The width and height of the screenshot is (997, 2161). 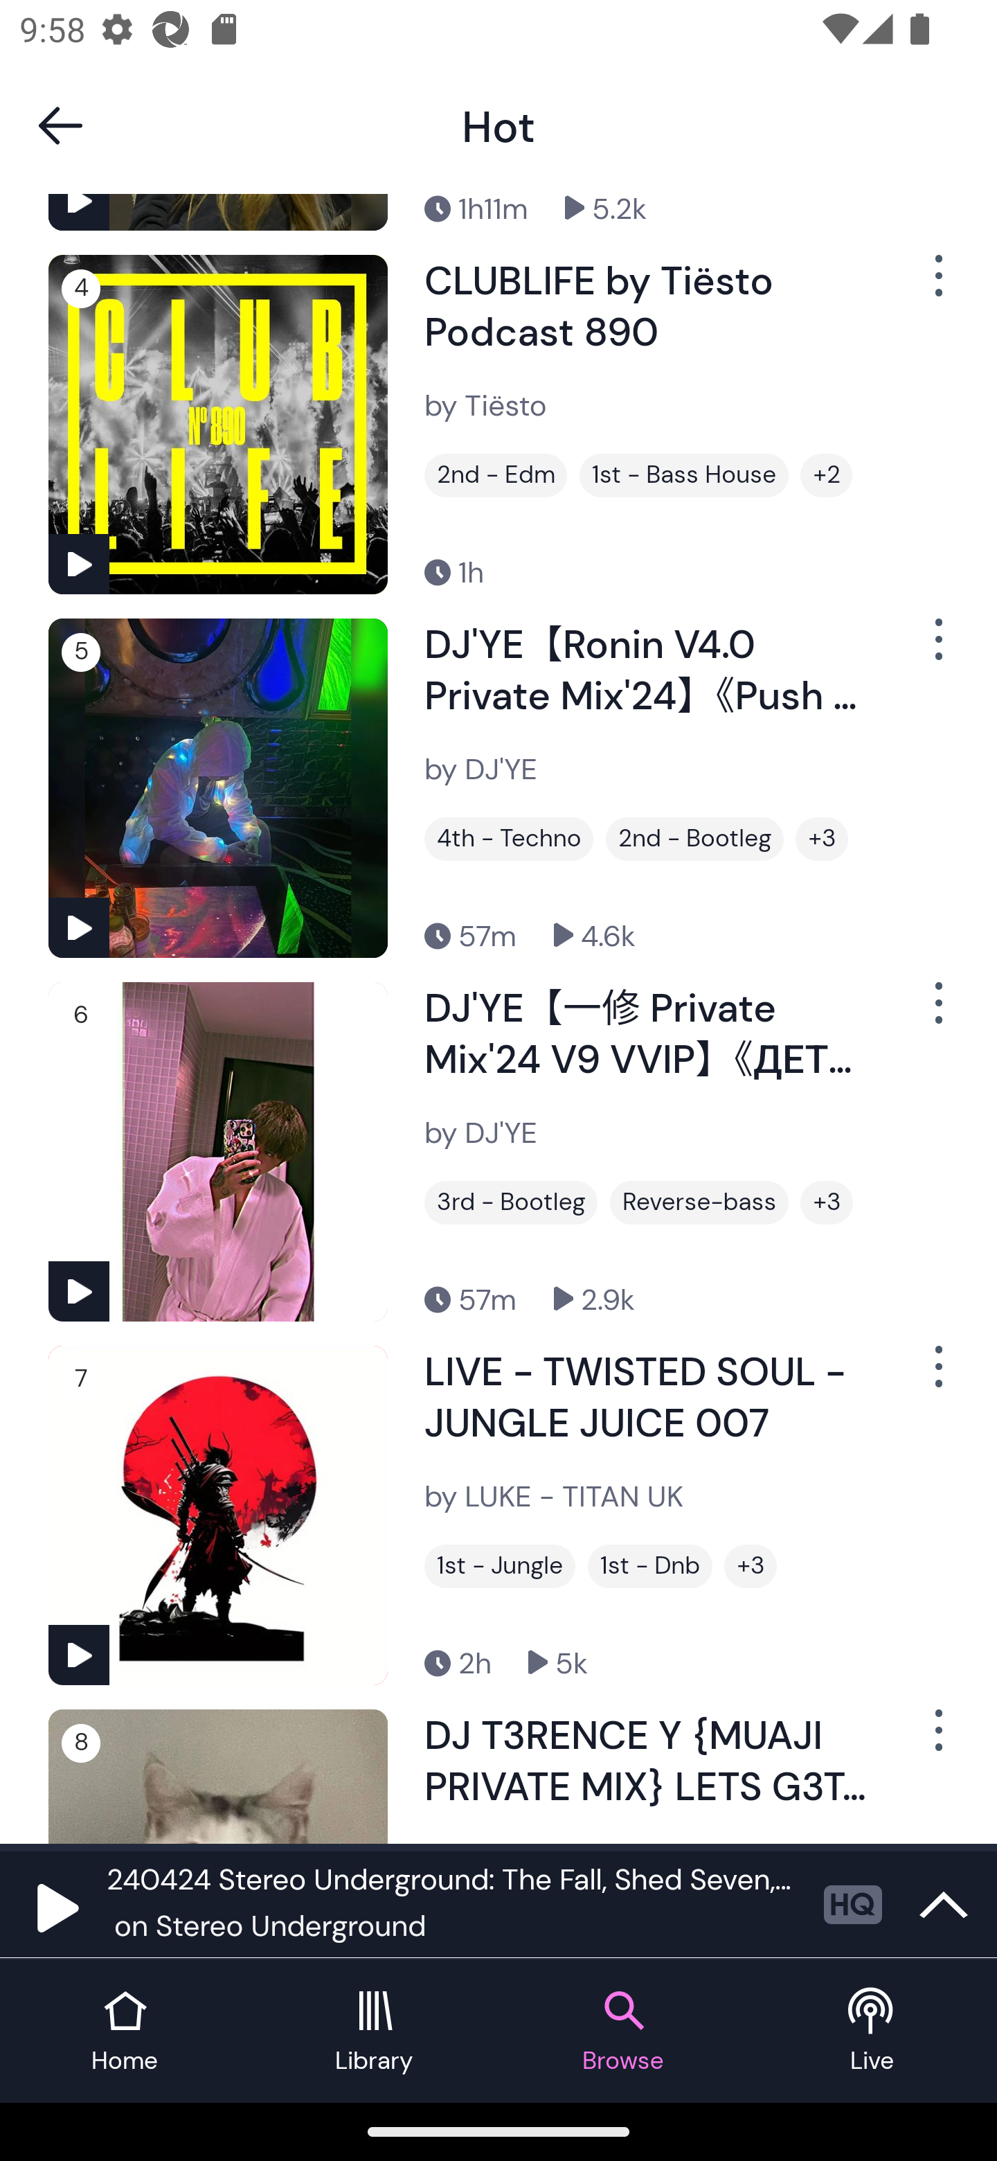 I want to click on Browse tab Browse, so click(x=623, y=2031).